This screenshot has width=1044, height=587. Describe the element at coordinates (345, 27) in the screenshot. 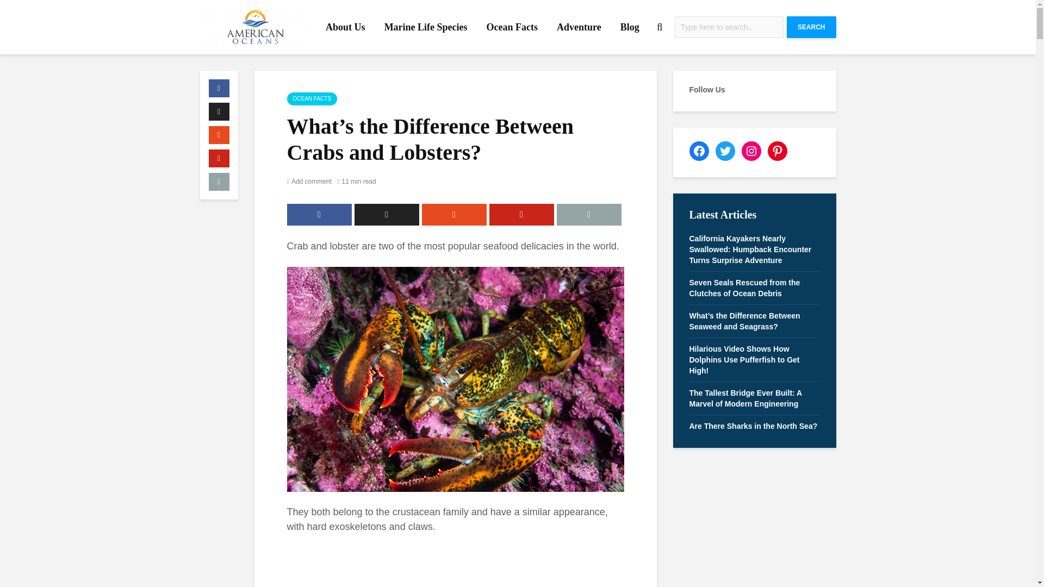

I see `About Us` at that location.